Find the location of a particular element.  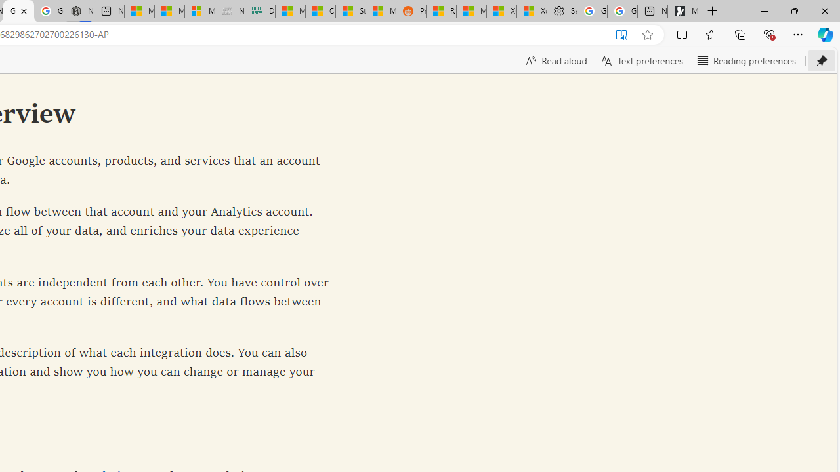

Exit Immersive Reader (F9) is located at coordinates (621, 35).